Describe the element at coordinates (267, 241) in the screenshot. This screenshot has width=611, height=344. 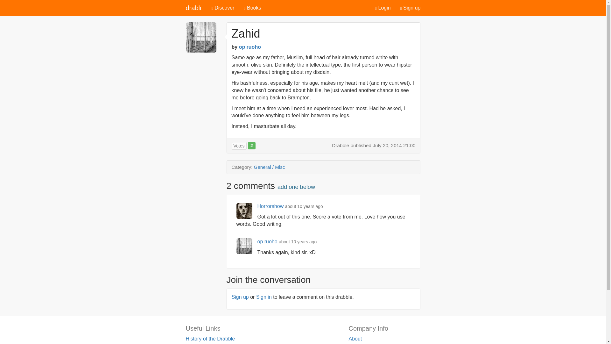
I see `op ruoho` at that location.